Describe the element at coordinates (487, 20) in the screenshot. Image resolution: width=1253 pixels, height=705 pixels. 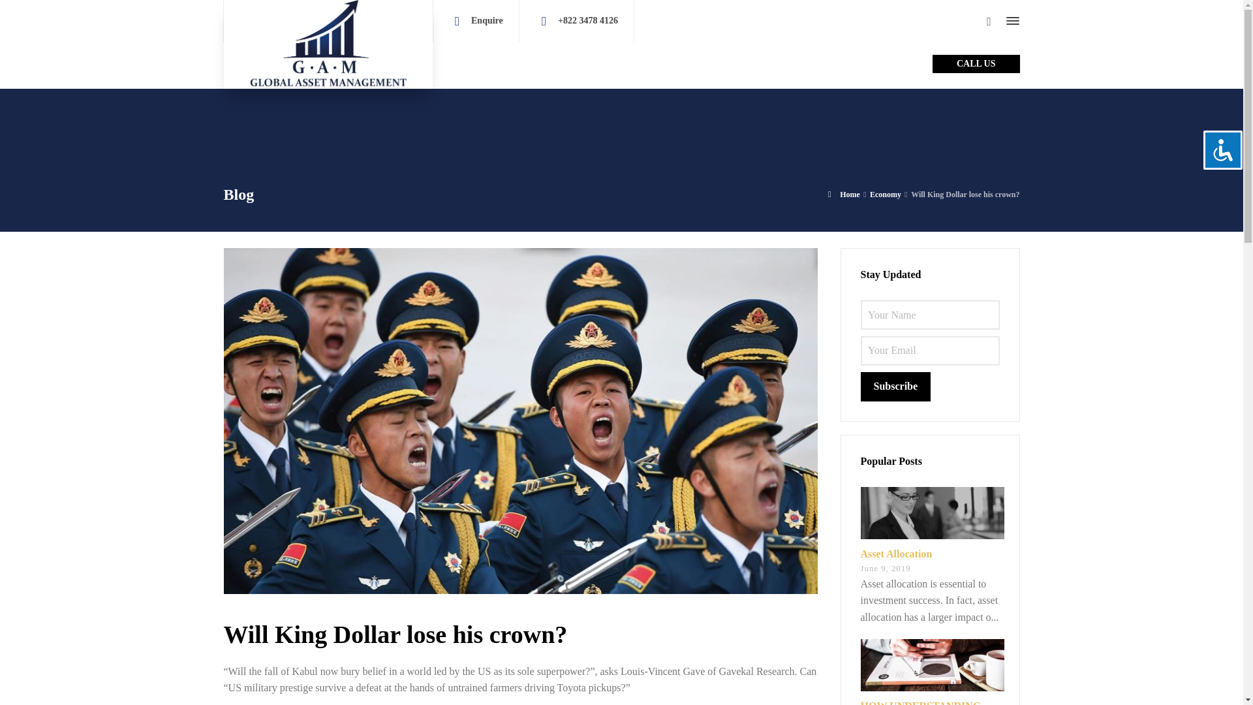
I see `Enquire` at that location.